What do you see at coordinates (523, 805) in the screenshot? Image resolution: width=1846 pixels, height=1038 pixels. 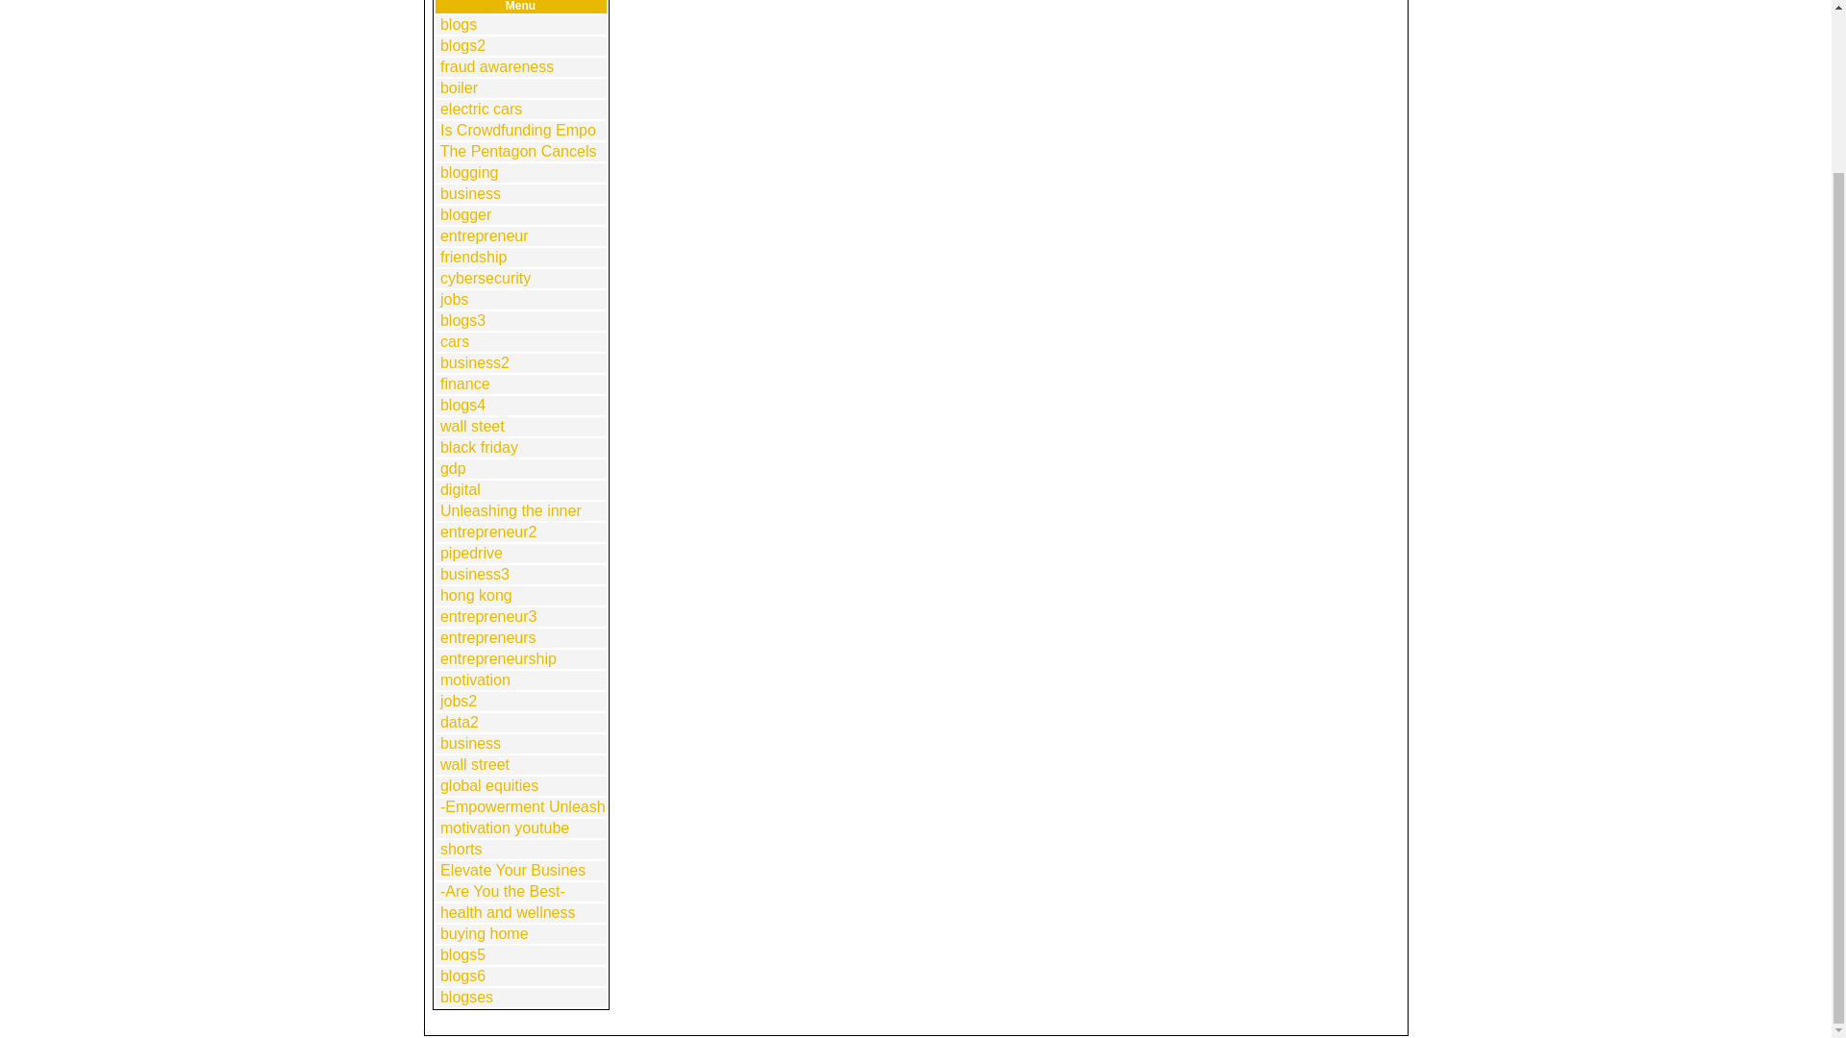 I see `-Empowerment Unleash` at bounding box center [523, 805].